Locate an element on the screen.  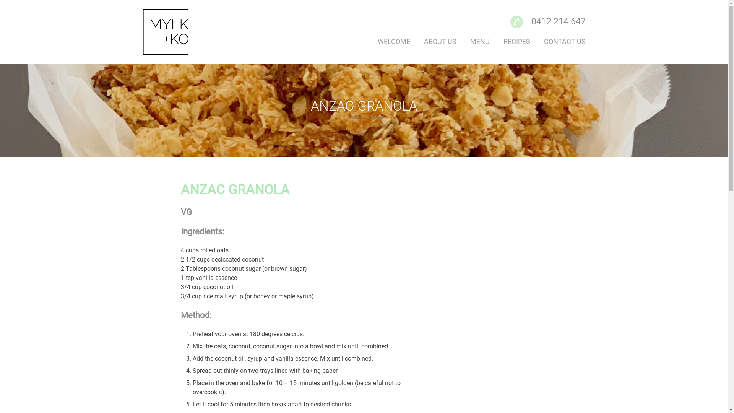
0412 214 647 is located at coordinates (559, 21).